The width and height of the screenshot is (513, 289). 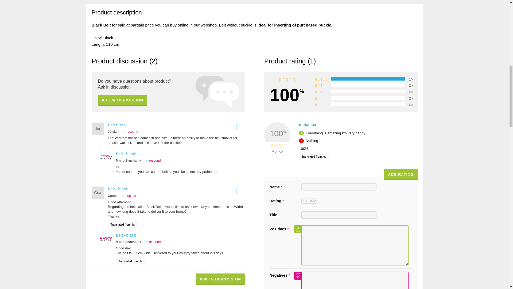 What do you see at coordinates (152, 242) in the screenshot?
I see `respond` at bounding box center [152, 242].